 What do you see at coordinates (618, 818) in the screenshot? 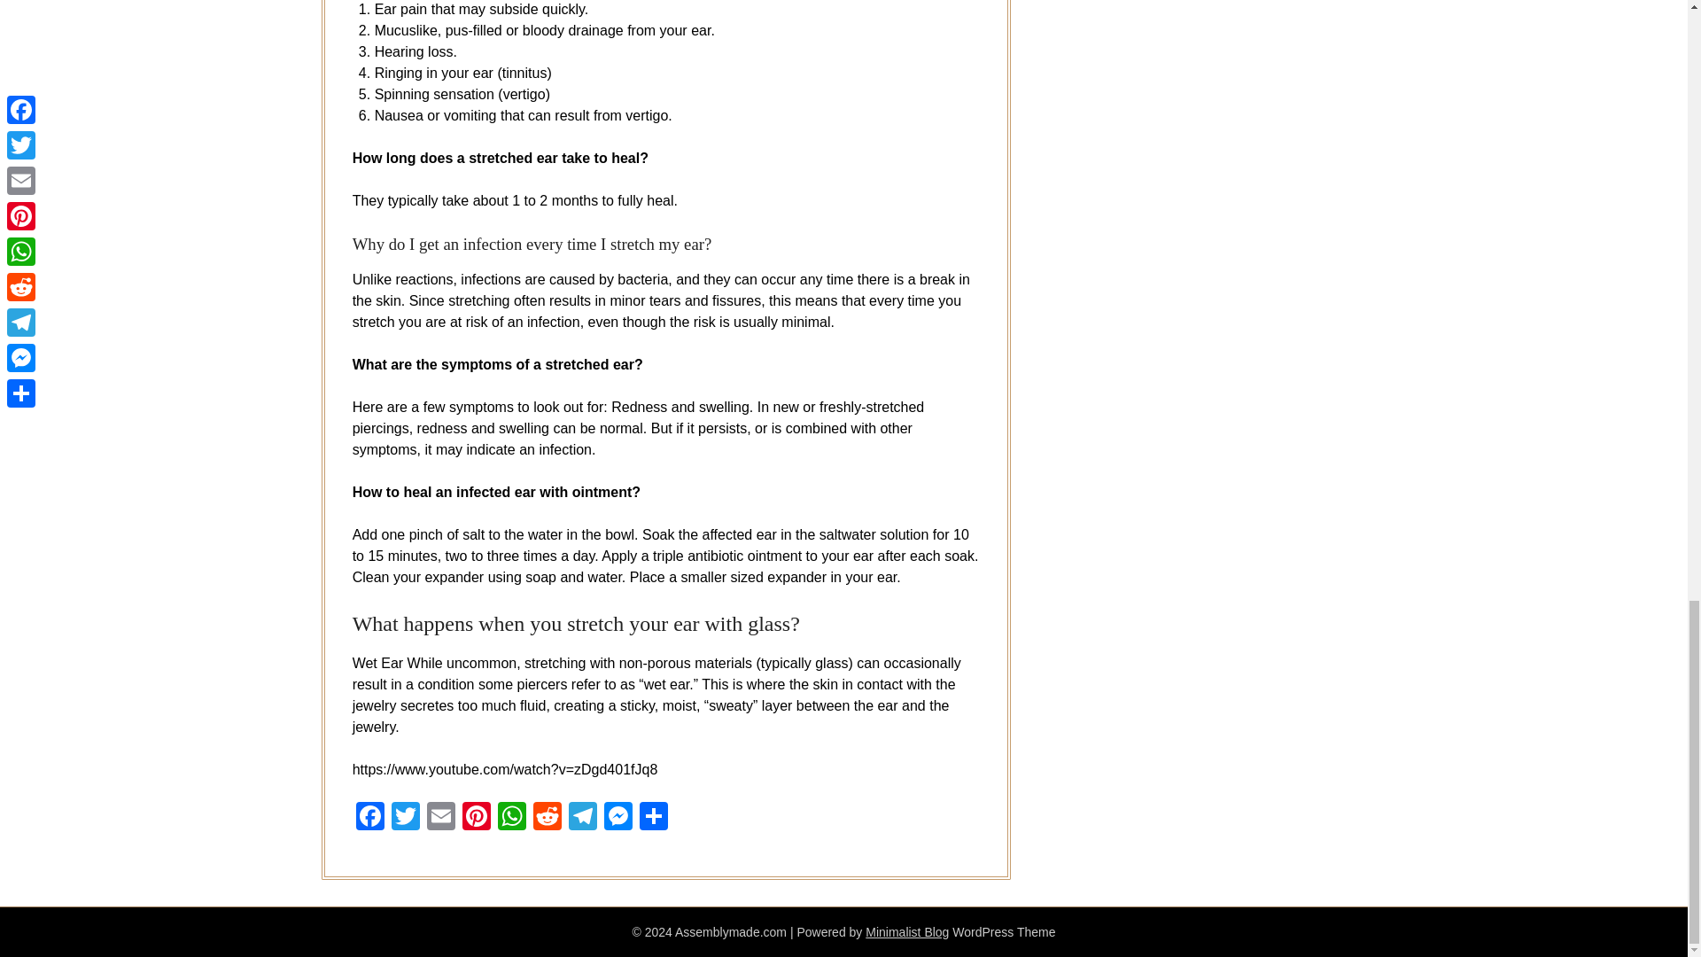
I see `Messenger` at bounding box center [618, 818].